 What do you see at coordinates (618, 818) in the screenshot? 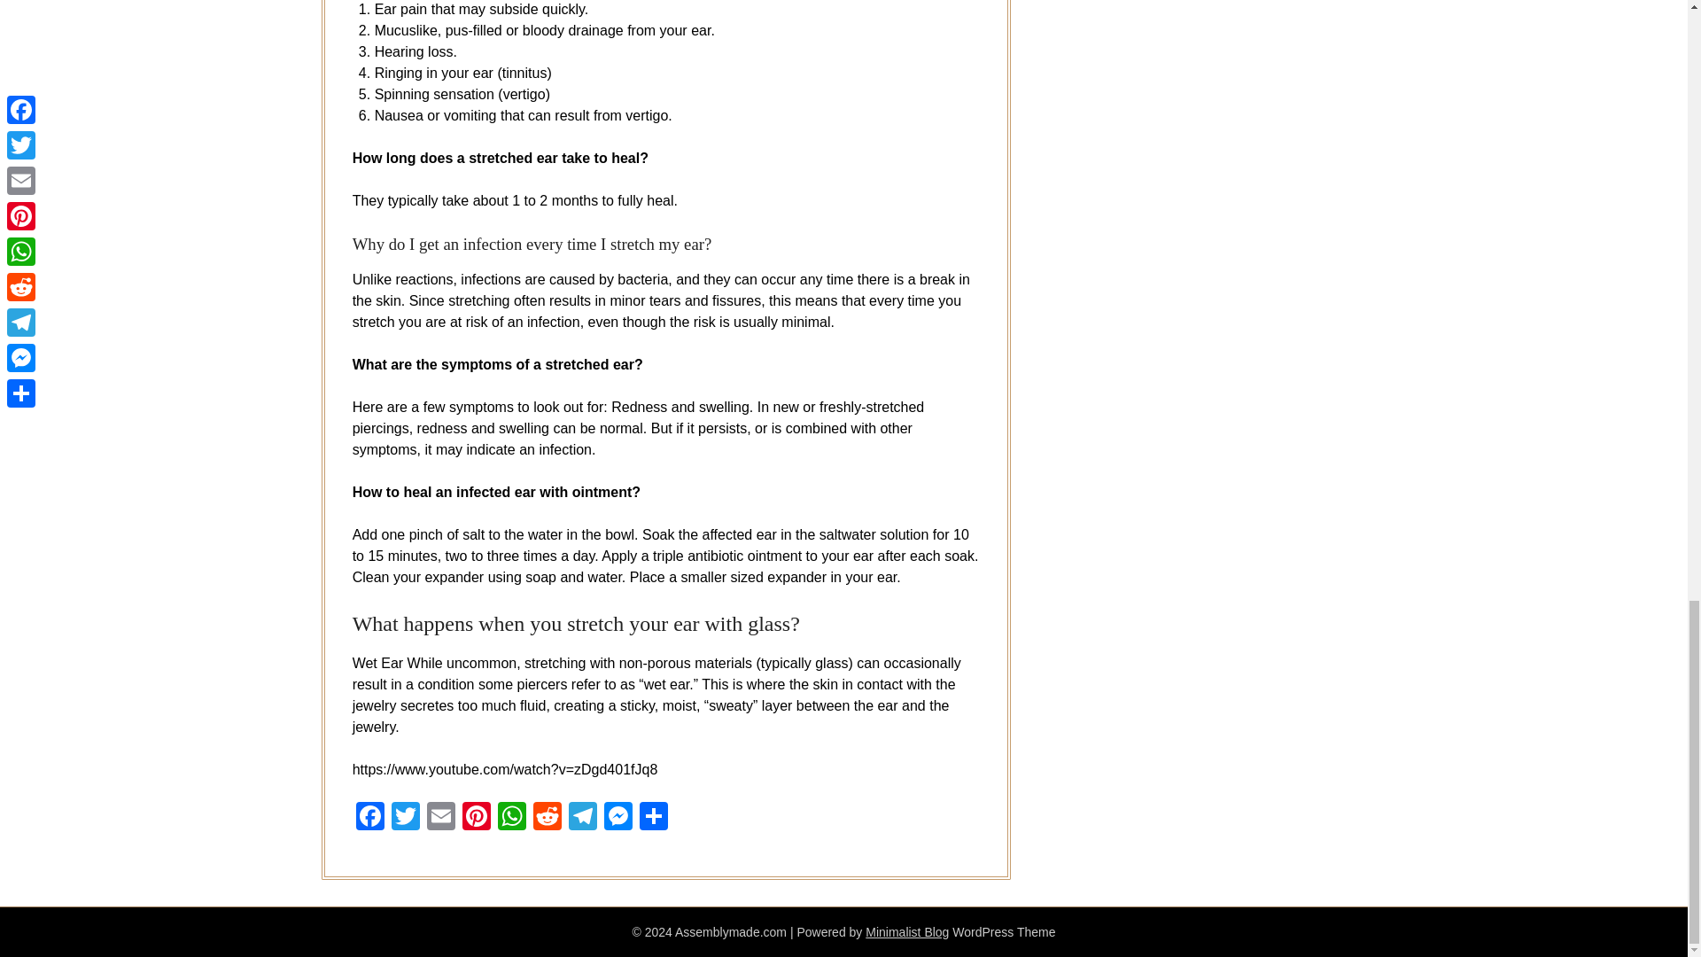
I see `Messenger` at bounding box center [618, 818].